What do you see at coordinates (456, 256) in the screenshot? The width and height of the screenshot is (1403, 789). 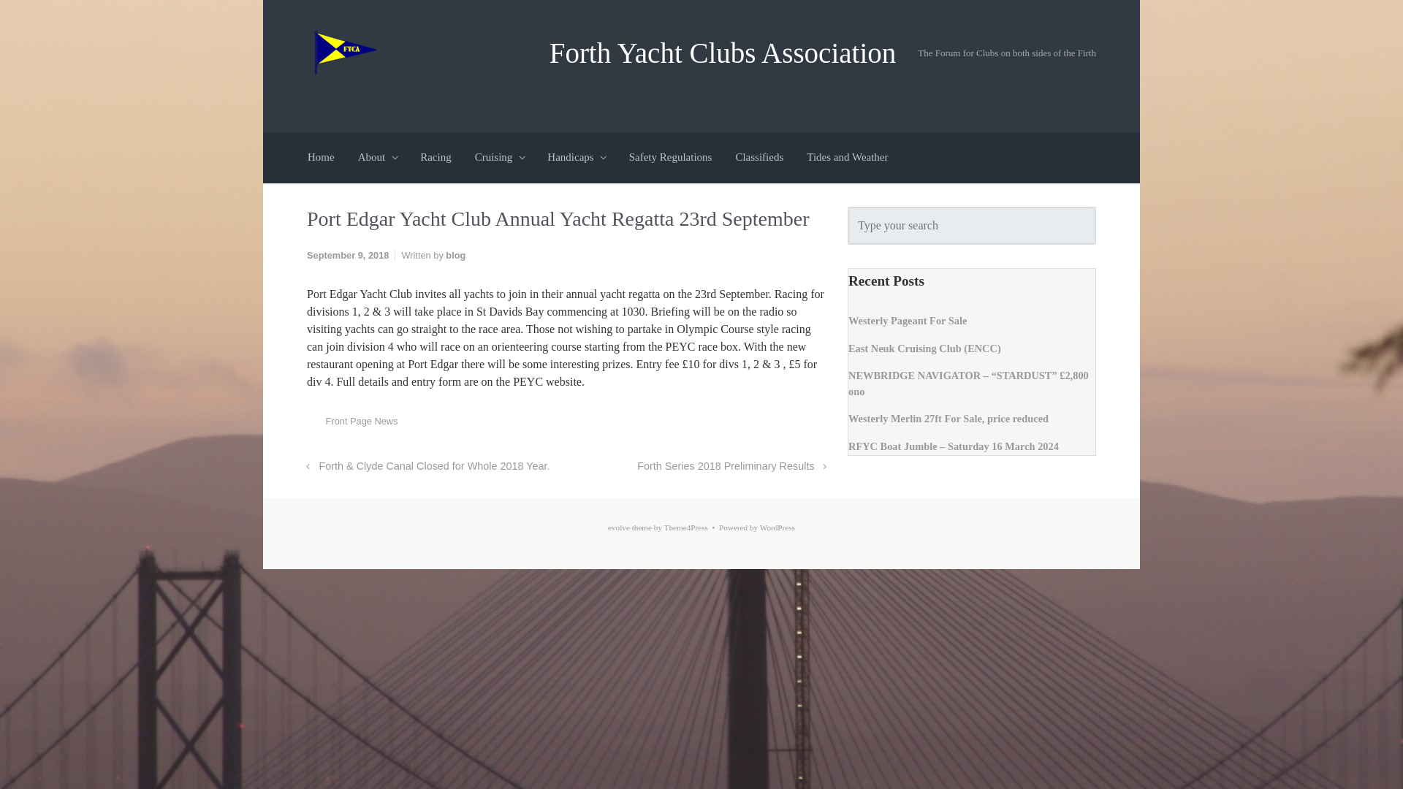 I see `View all posts by blog` at bounding box center [456, 256].